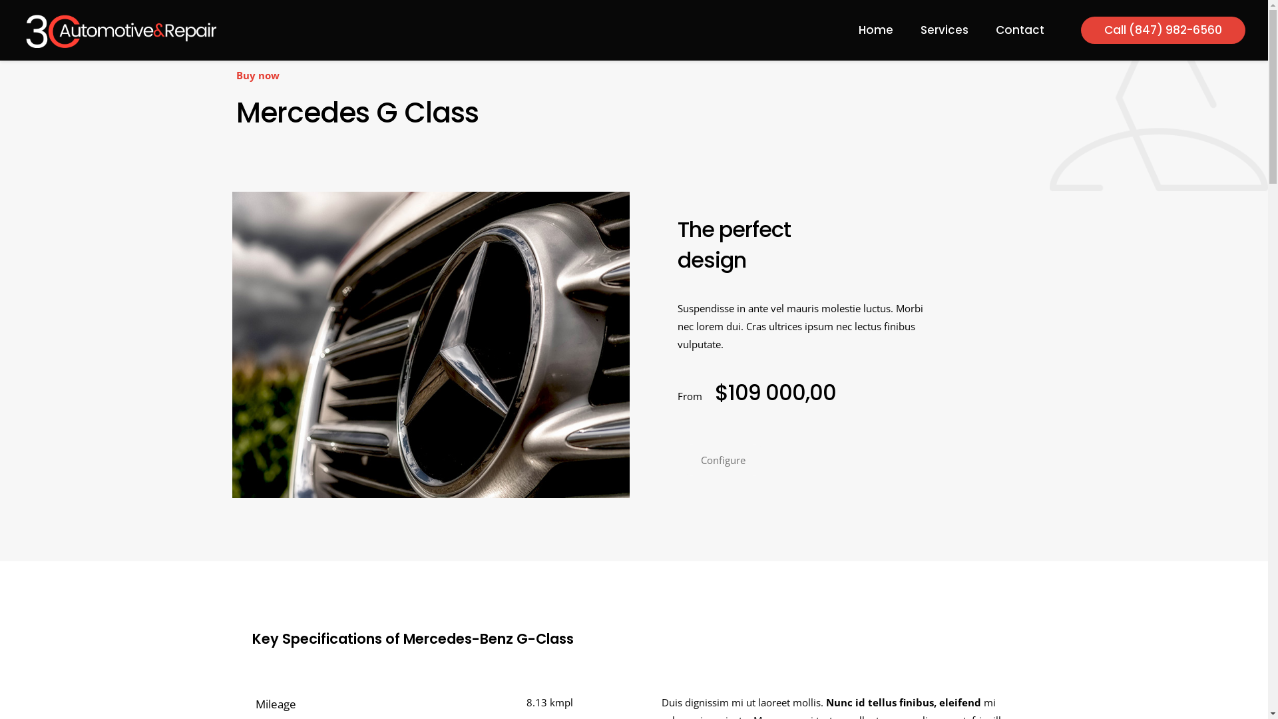 This screenshot has height=719, width=1278. Describe the element at coordinates (964, 692) in the screenshot. I see `YouTube` at that location.